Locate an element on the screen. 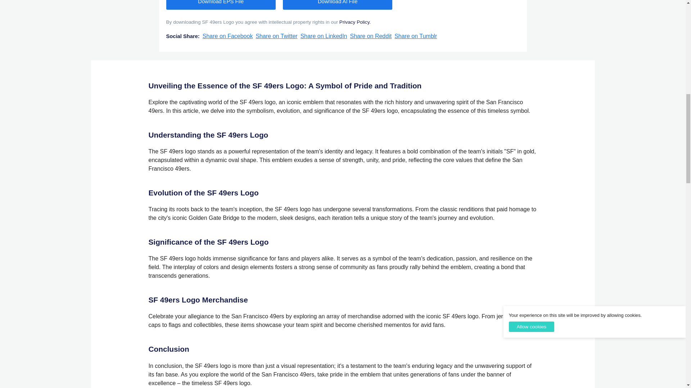 This screenshot has height=388, width=691. Download SF 49ers Logo in AI File format is located at coordinates (338, 5).